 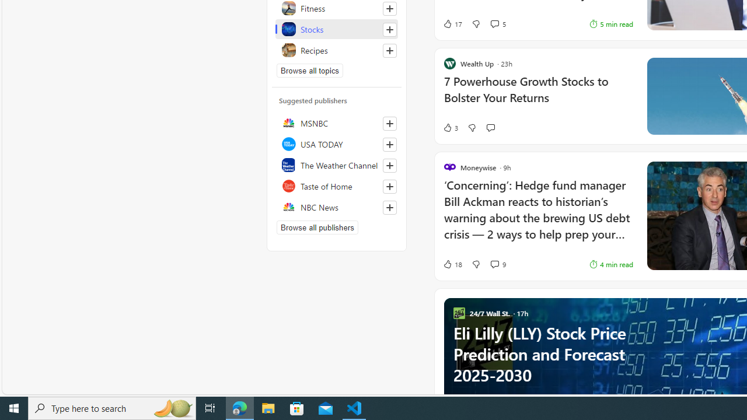 I want to click on View comments 5 Comment, so click(x=497, y=23).